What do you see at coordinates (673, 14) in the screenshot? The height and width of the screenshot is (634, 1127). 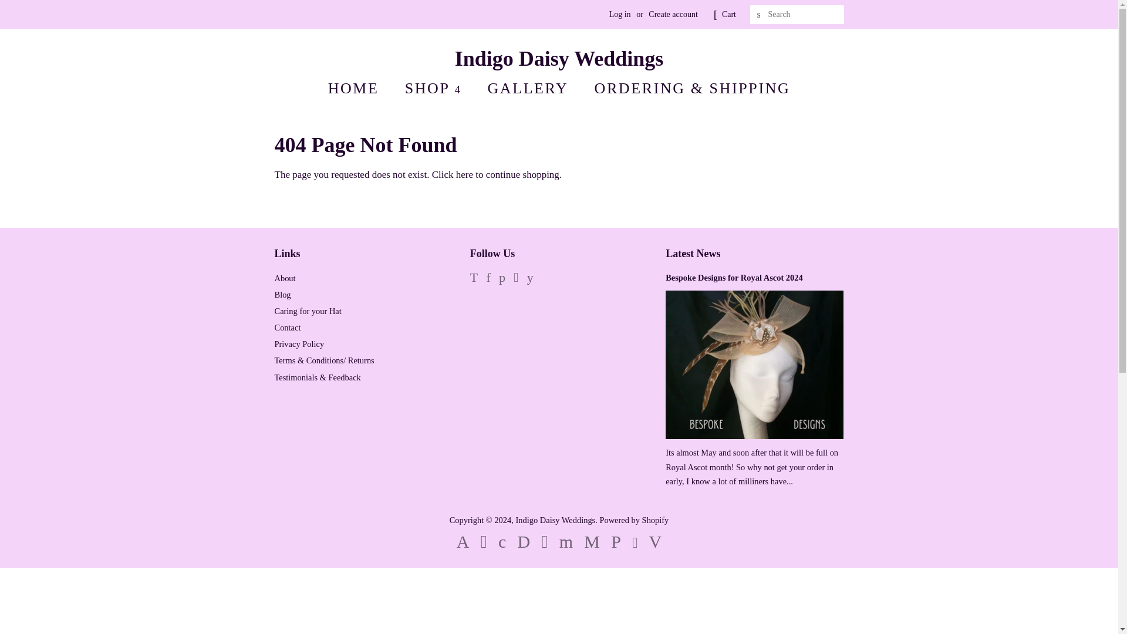 I see `Create account` at bounding box center [673, 14].